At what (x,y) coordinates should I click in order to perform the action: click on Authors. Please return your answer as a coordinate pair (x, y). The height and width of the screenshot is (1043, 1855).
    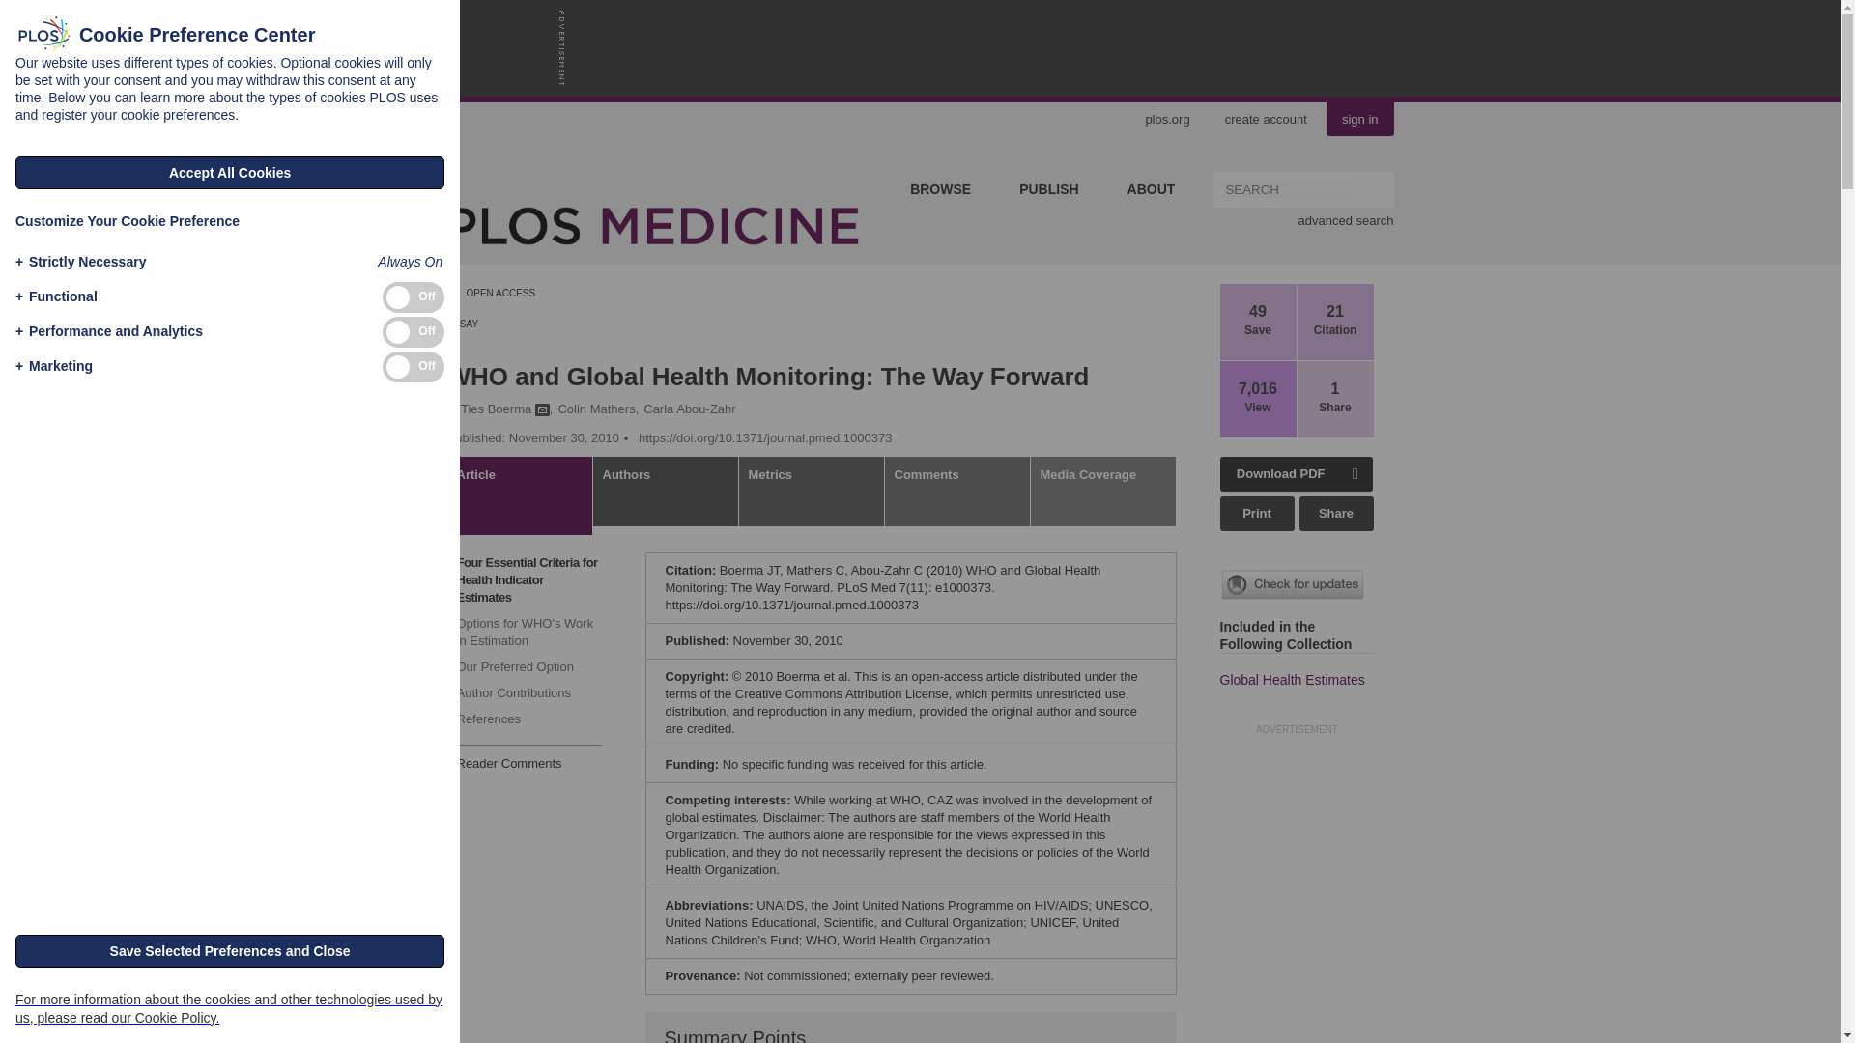
    Looking at the image, I should click on (666, 492).